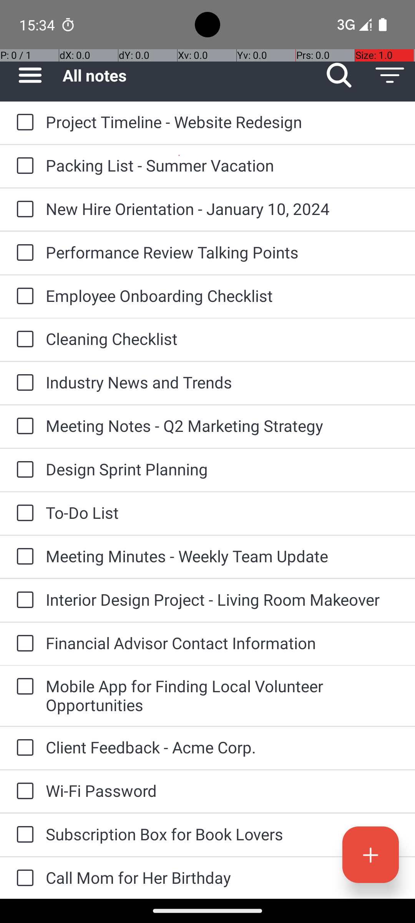 The width and height of the screenshot is (415, 923). I want to click on To-Do List, so click(223, 512).